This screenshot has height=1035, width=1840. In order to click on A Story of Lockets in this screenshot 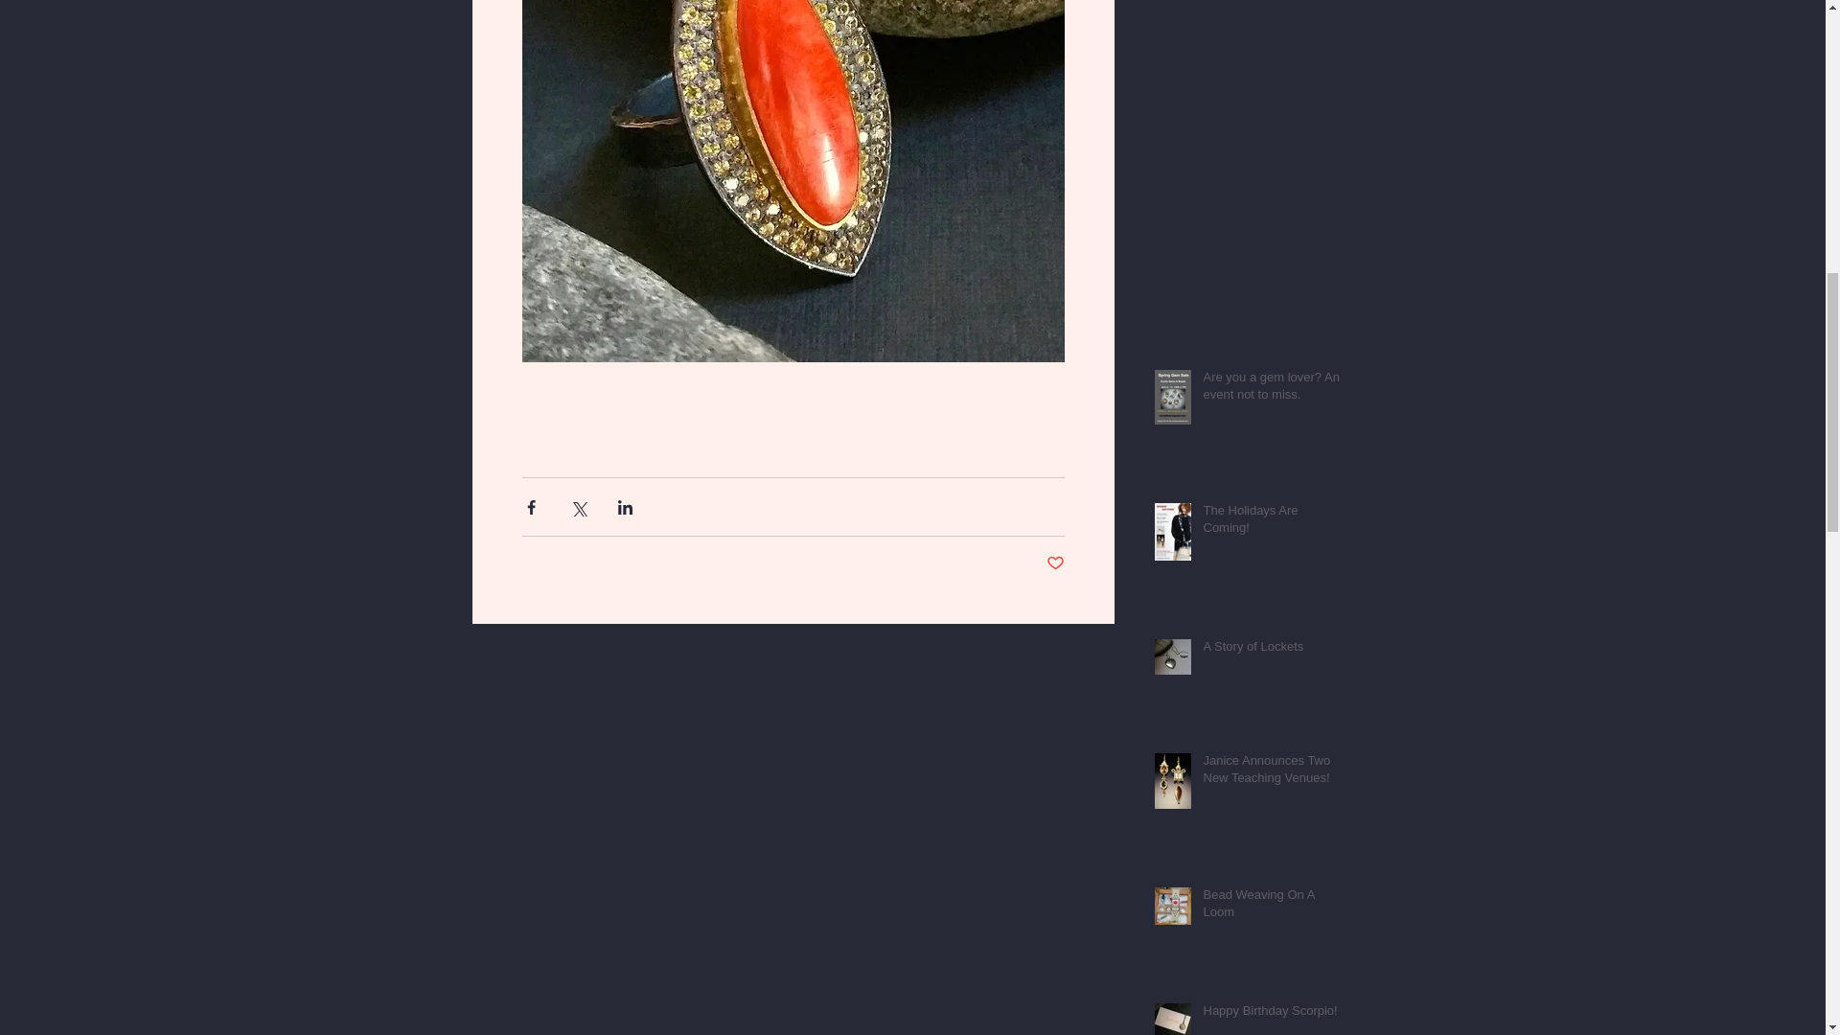, I will do `click(1272, 651)`.